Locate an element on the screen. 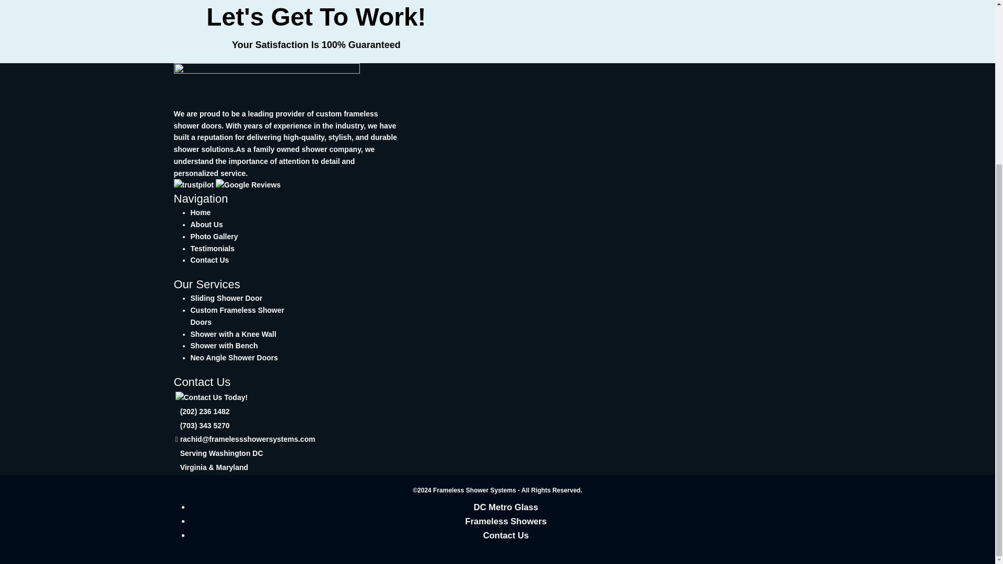 The width and height of the screenshot is (1003, 564). Shower with a Knee Wall is located at coordinates (233, 334).